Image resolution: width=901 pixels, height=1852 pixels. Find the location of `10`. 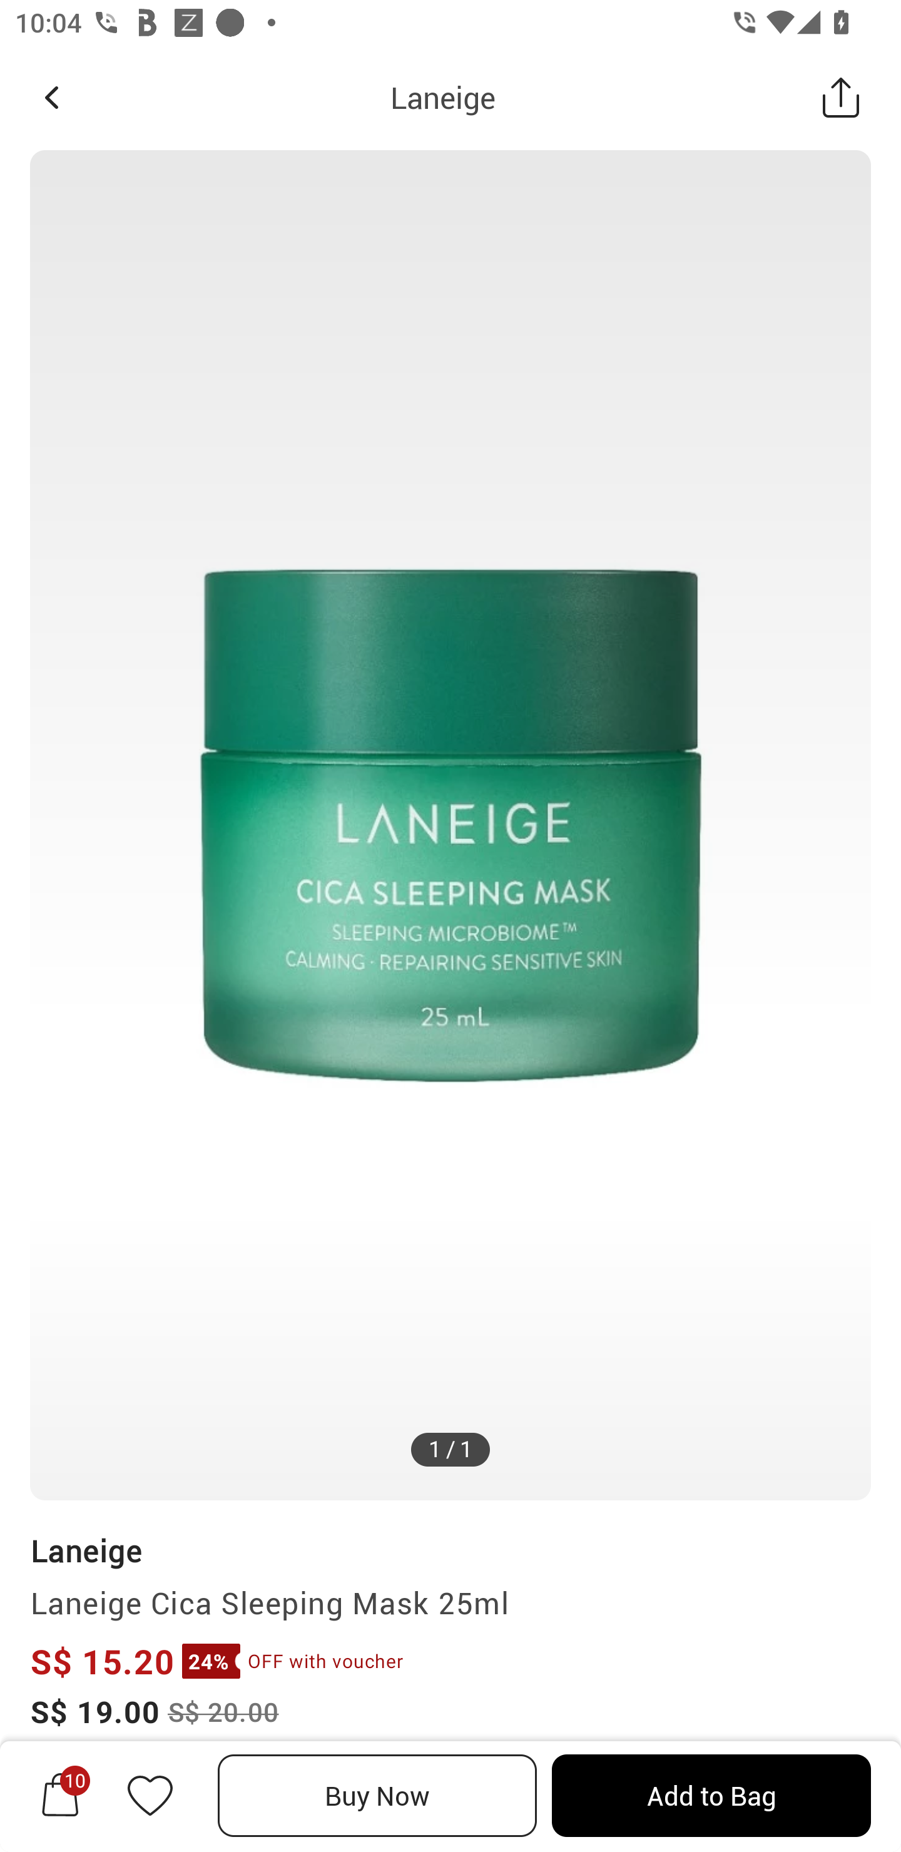

10 is located at coordinates (60, 1795).